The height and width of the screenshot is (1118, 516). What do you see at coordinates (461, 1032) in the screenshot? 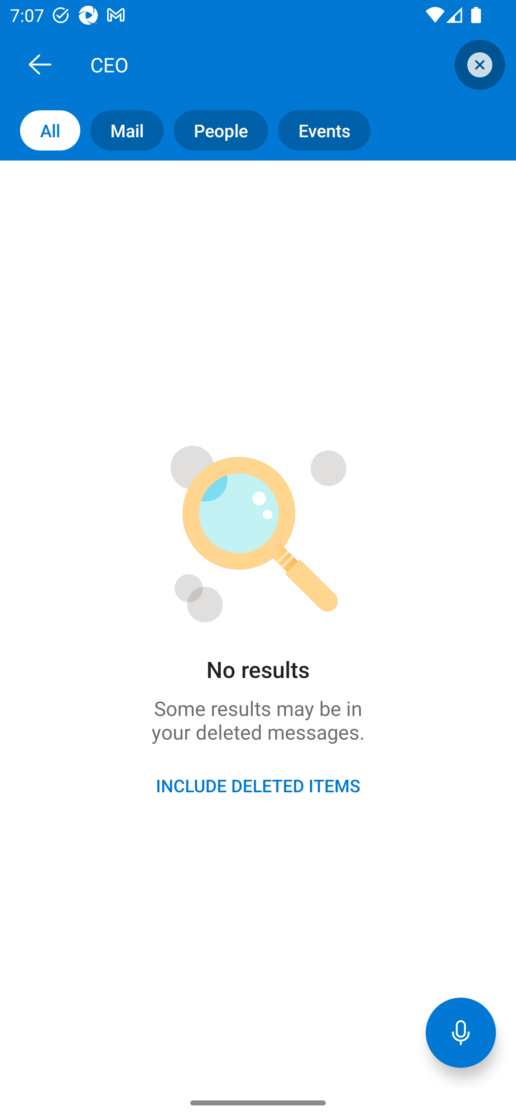
I see `Voice Assistant` at bounding box center [461, 1032].